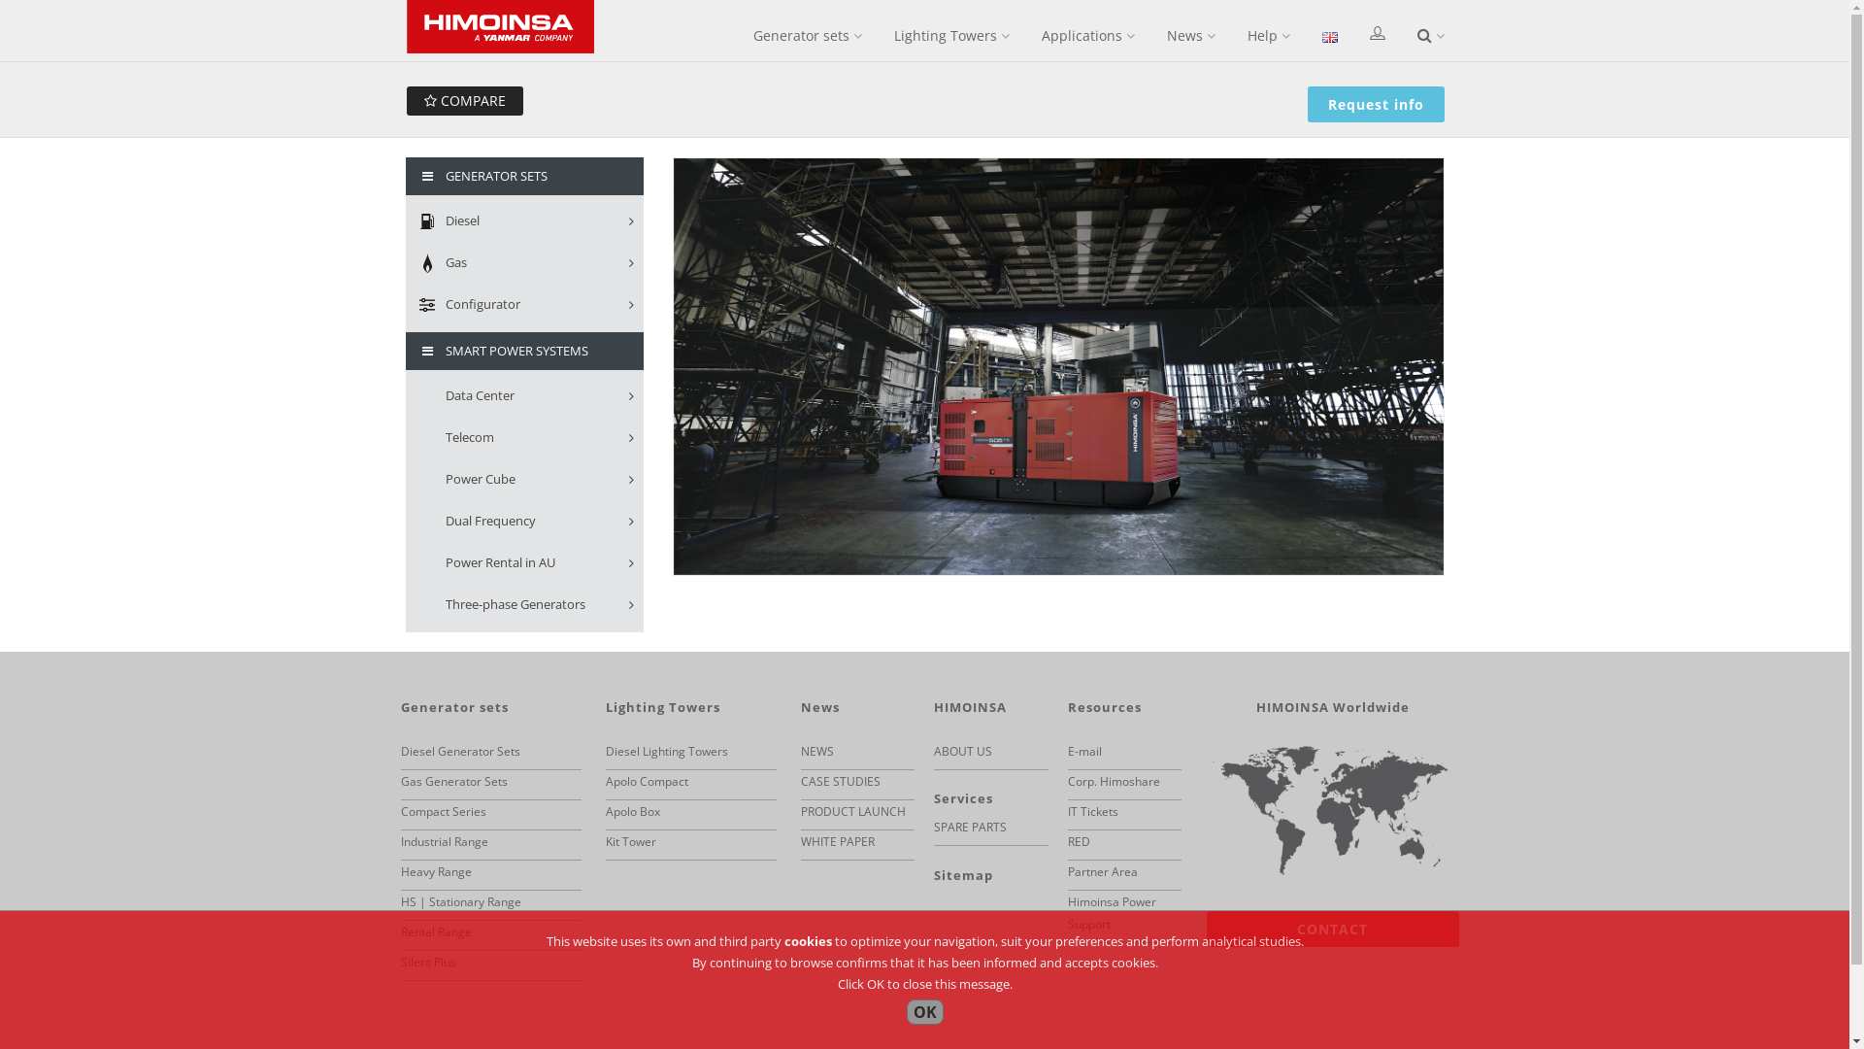  Describe the element at coordinates (963, 875) in the screenshot. I see `Sitemap` at that location.